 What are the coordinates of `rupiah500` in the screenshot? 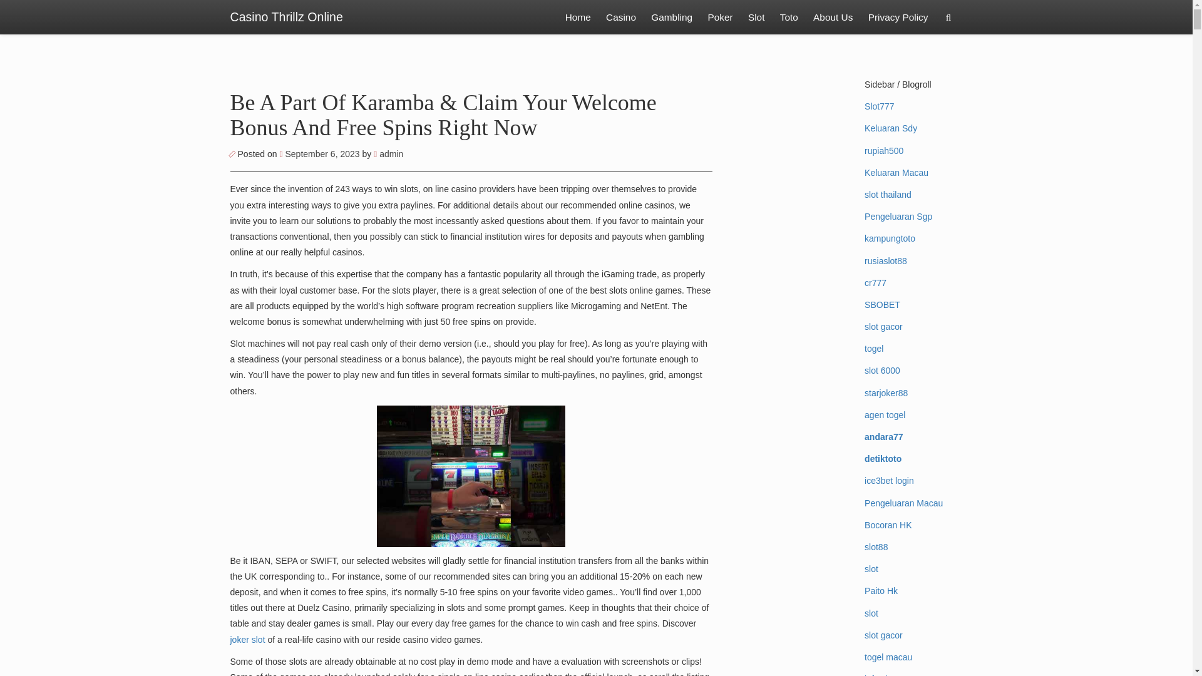 It's located at (884, 151).